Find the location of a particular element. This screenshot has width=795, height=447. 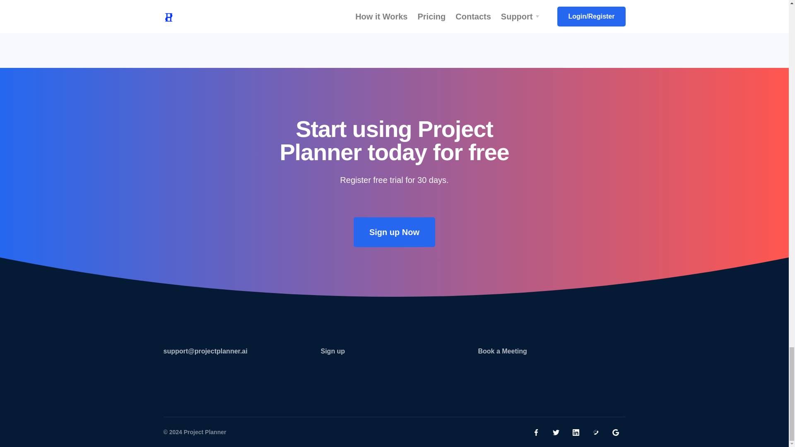

Active-call is located at coordinates (595, 432).